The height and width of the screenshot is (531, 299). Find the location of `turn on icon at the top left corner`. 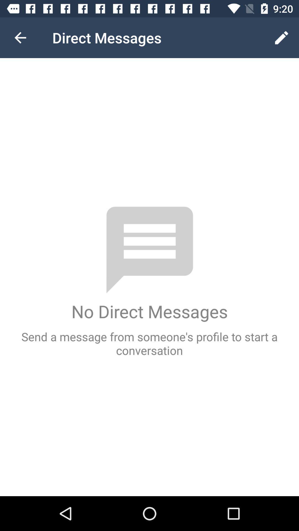

turn on icon at the top left corner is located at coordinates (20, 38).